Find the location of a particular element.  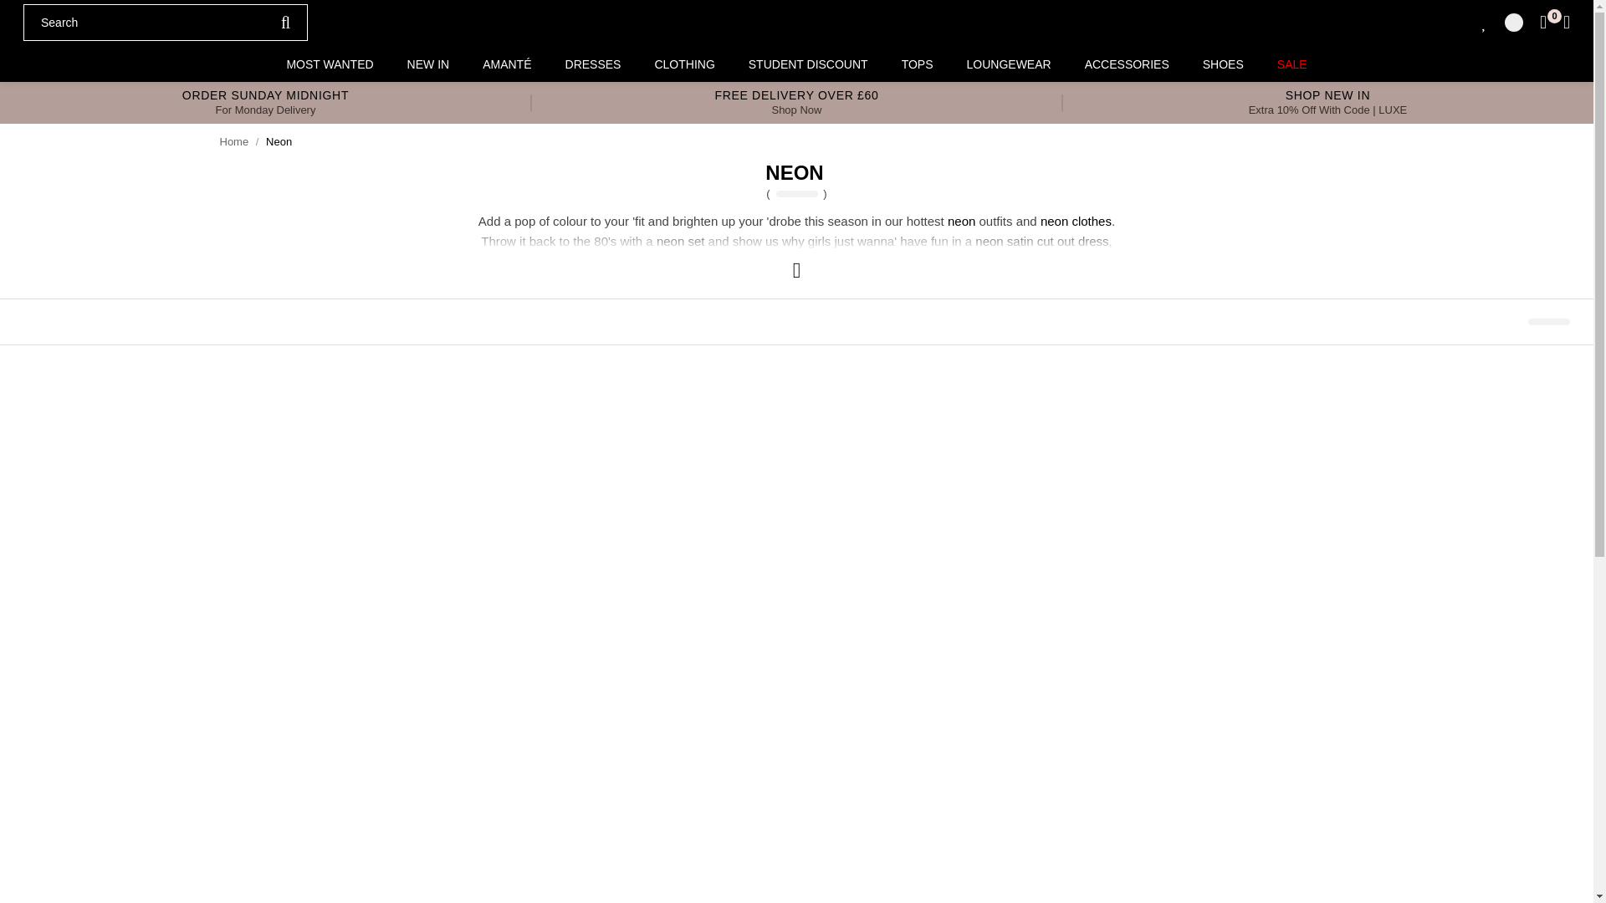

DRESSES is located at coordinates (593, 64).